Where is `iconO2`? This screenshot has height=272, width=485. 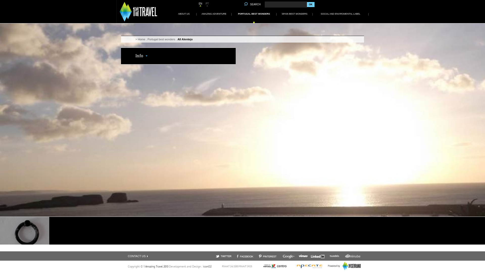 iconO2 is located at coordinates (207, 266).